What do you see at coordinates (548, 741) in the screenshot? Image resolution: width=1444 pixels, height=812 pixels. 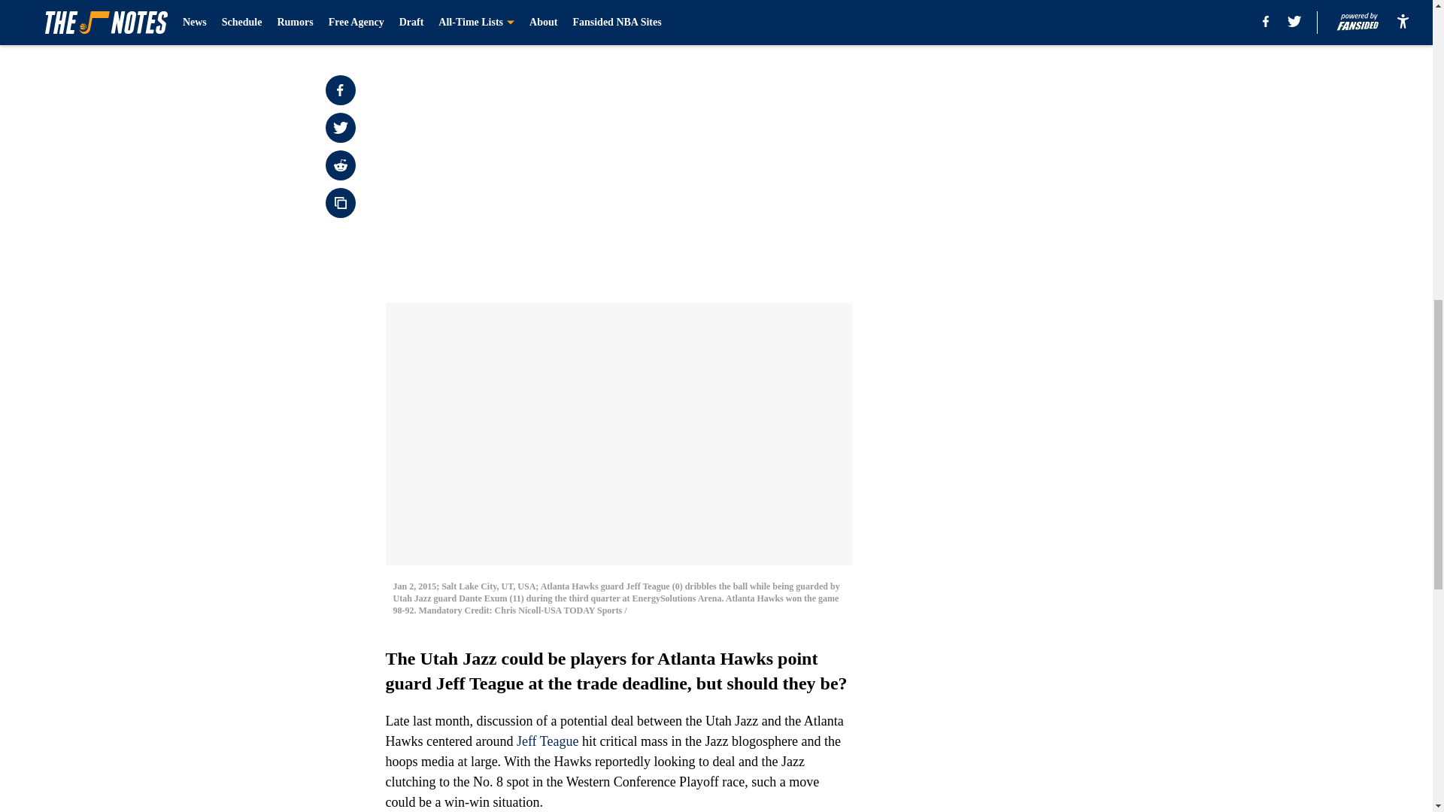 I see `Jeff Teague` at bounding box center [548, 741].